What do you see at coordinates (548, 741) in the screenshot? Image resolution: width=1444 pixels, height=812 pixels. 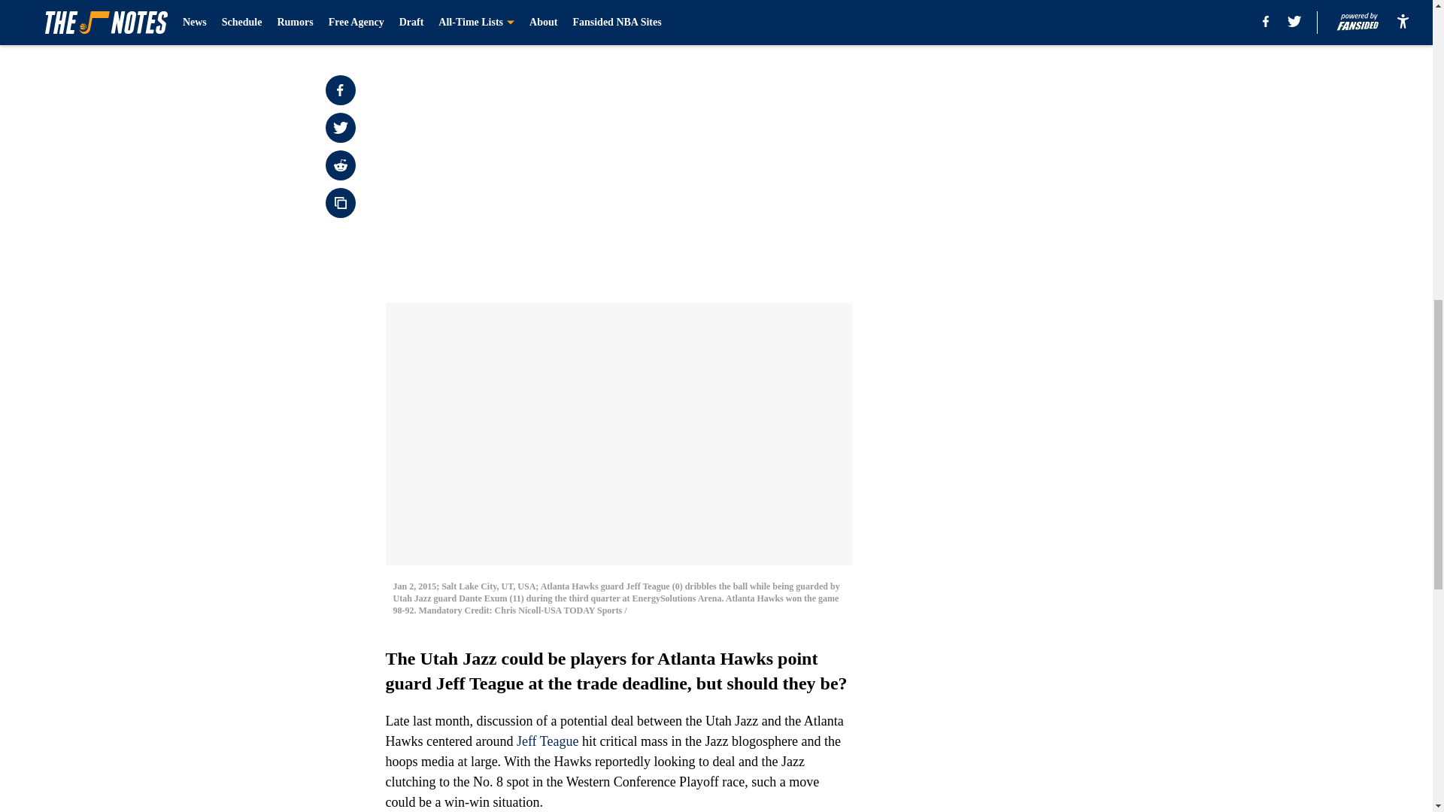 I see `Jeff Teague` at bounding box center [548, 741].